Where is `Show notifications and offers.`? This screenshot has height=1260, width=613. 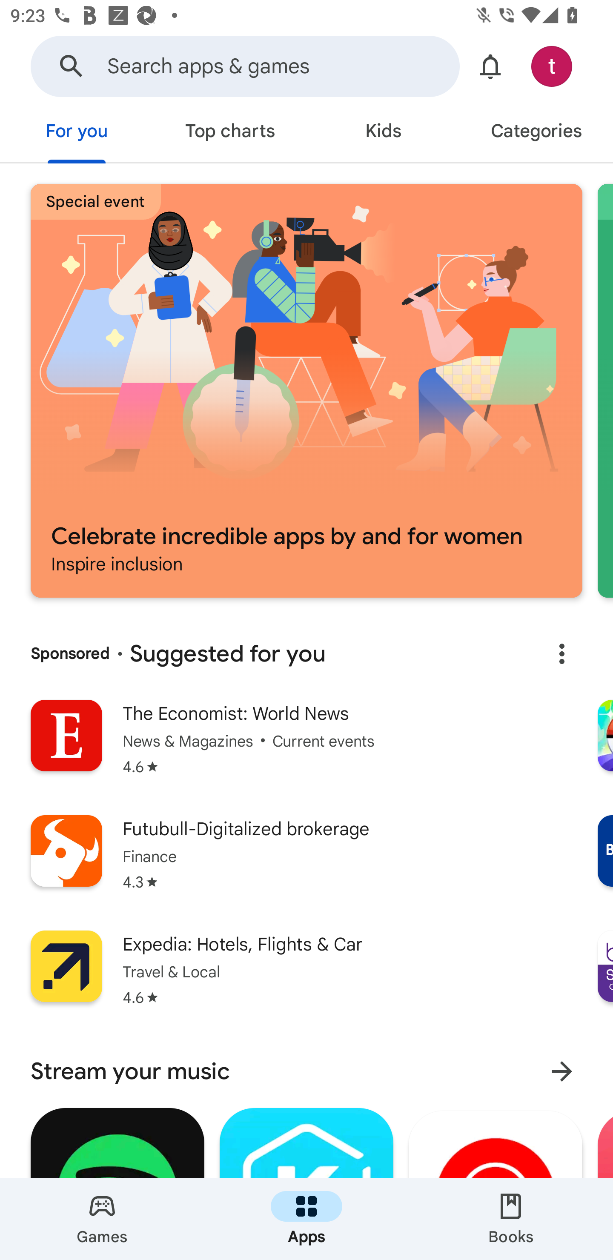
Show notifications and offers. is located at coordinates (490, 66).